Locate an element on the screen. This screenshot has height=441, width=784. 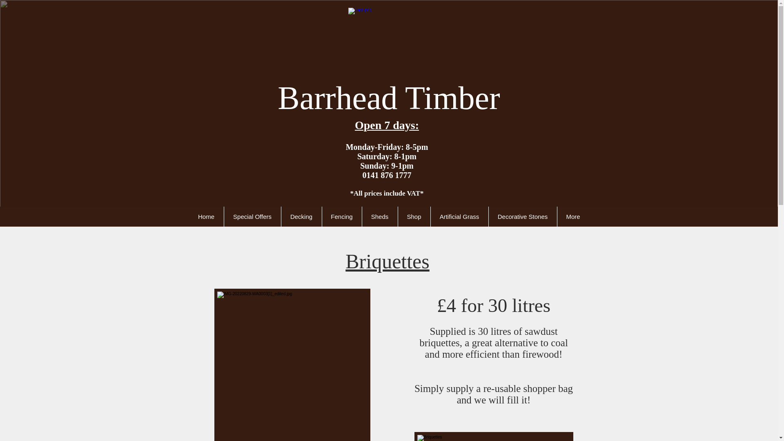
Shop is located at coordinates (414, 216).